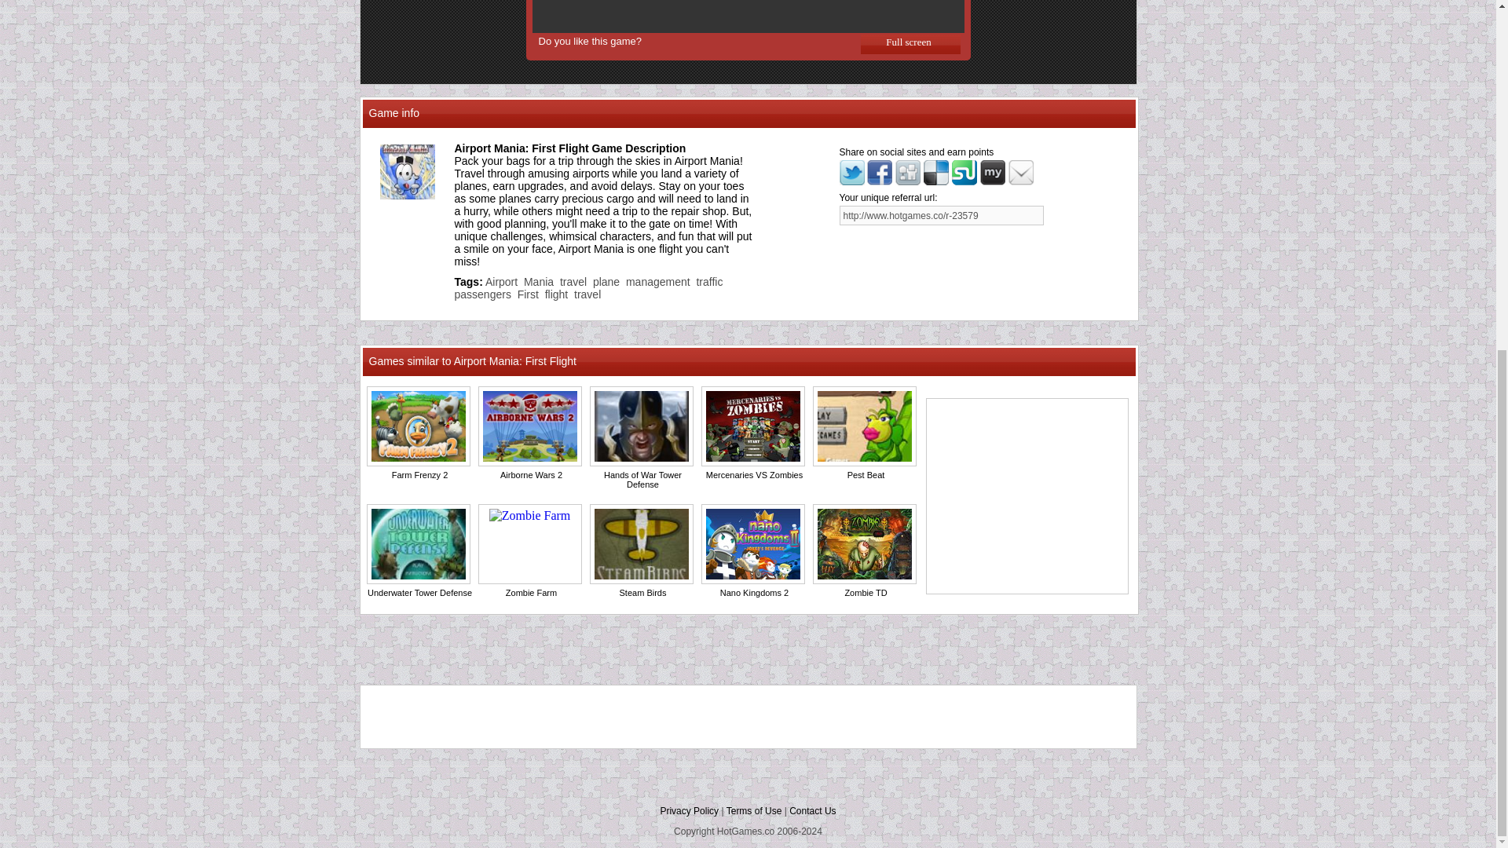  Describe the element at coordinates (993, 173) in the screenshot. I see `Myspace` at that location.